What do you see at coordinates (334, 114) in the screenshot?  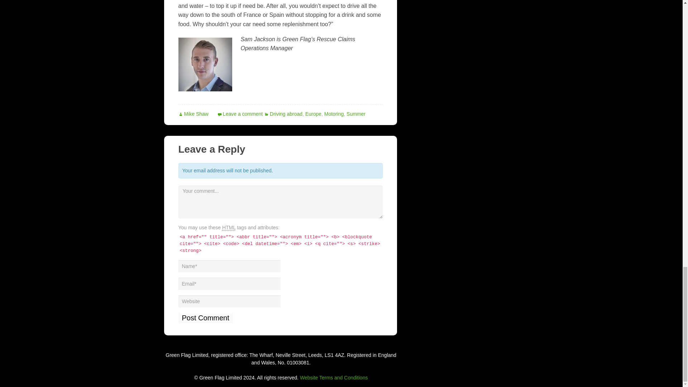 I see `Motoring` at bounding box center [334, 114].